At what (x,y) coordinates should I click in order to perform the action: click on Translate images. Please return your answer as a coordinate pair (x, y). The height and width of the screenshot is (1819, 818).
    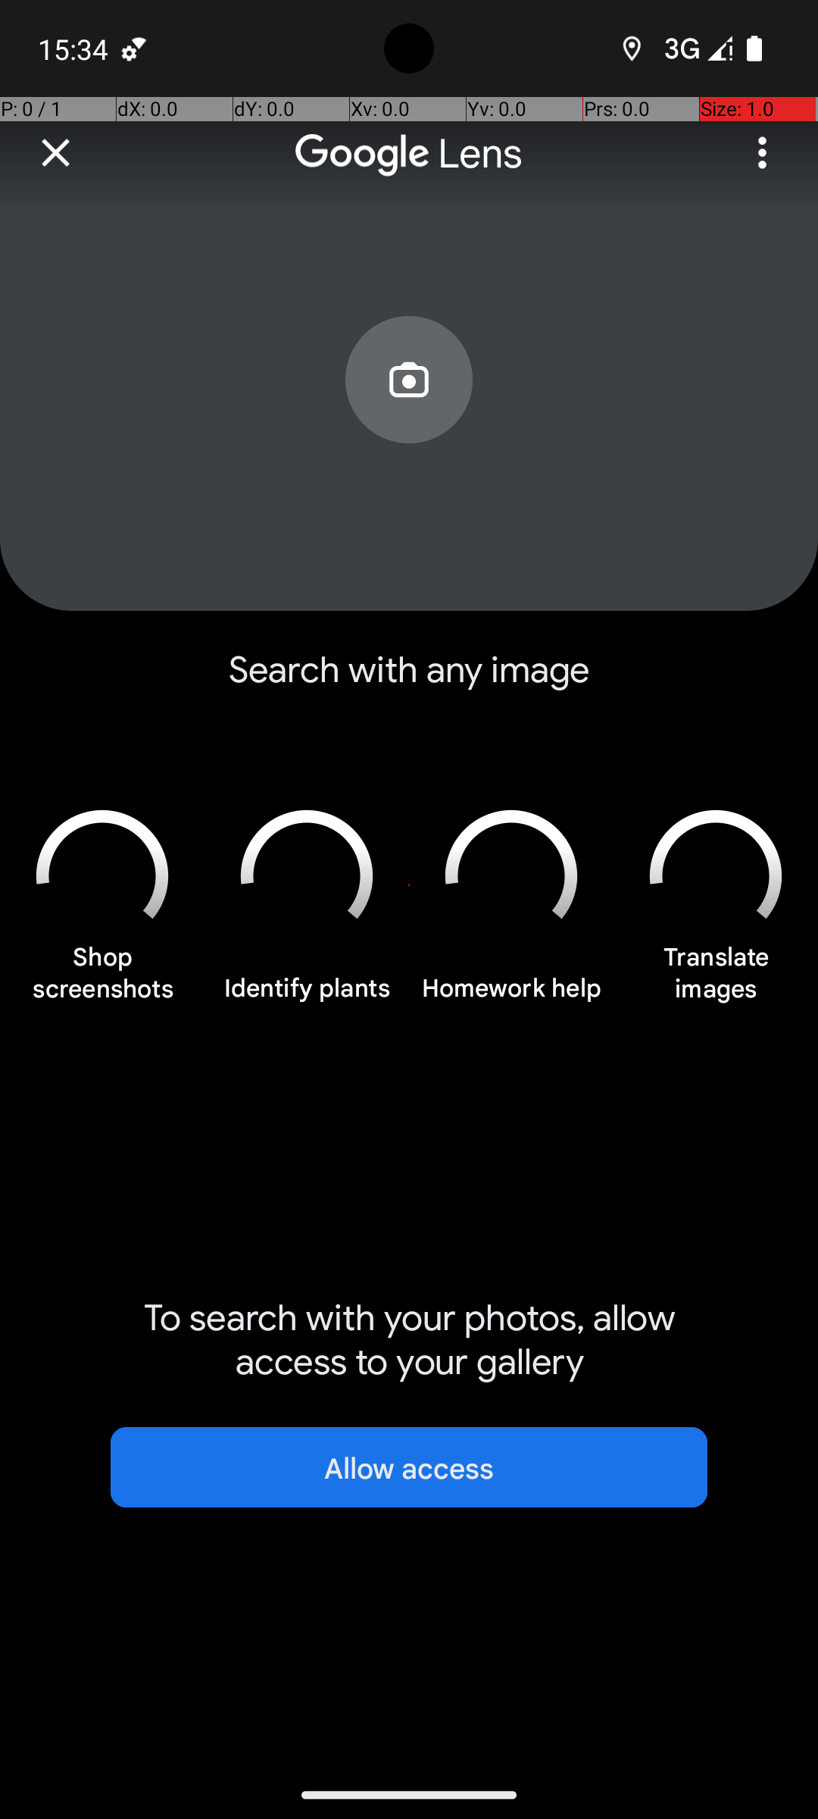
    Looking at the image, I should click on (716, 981).